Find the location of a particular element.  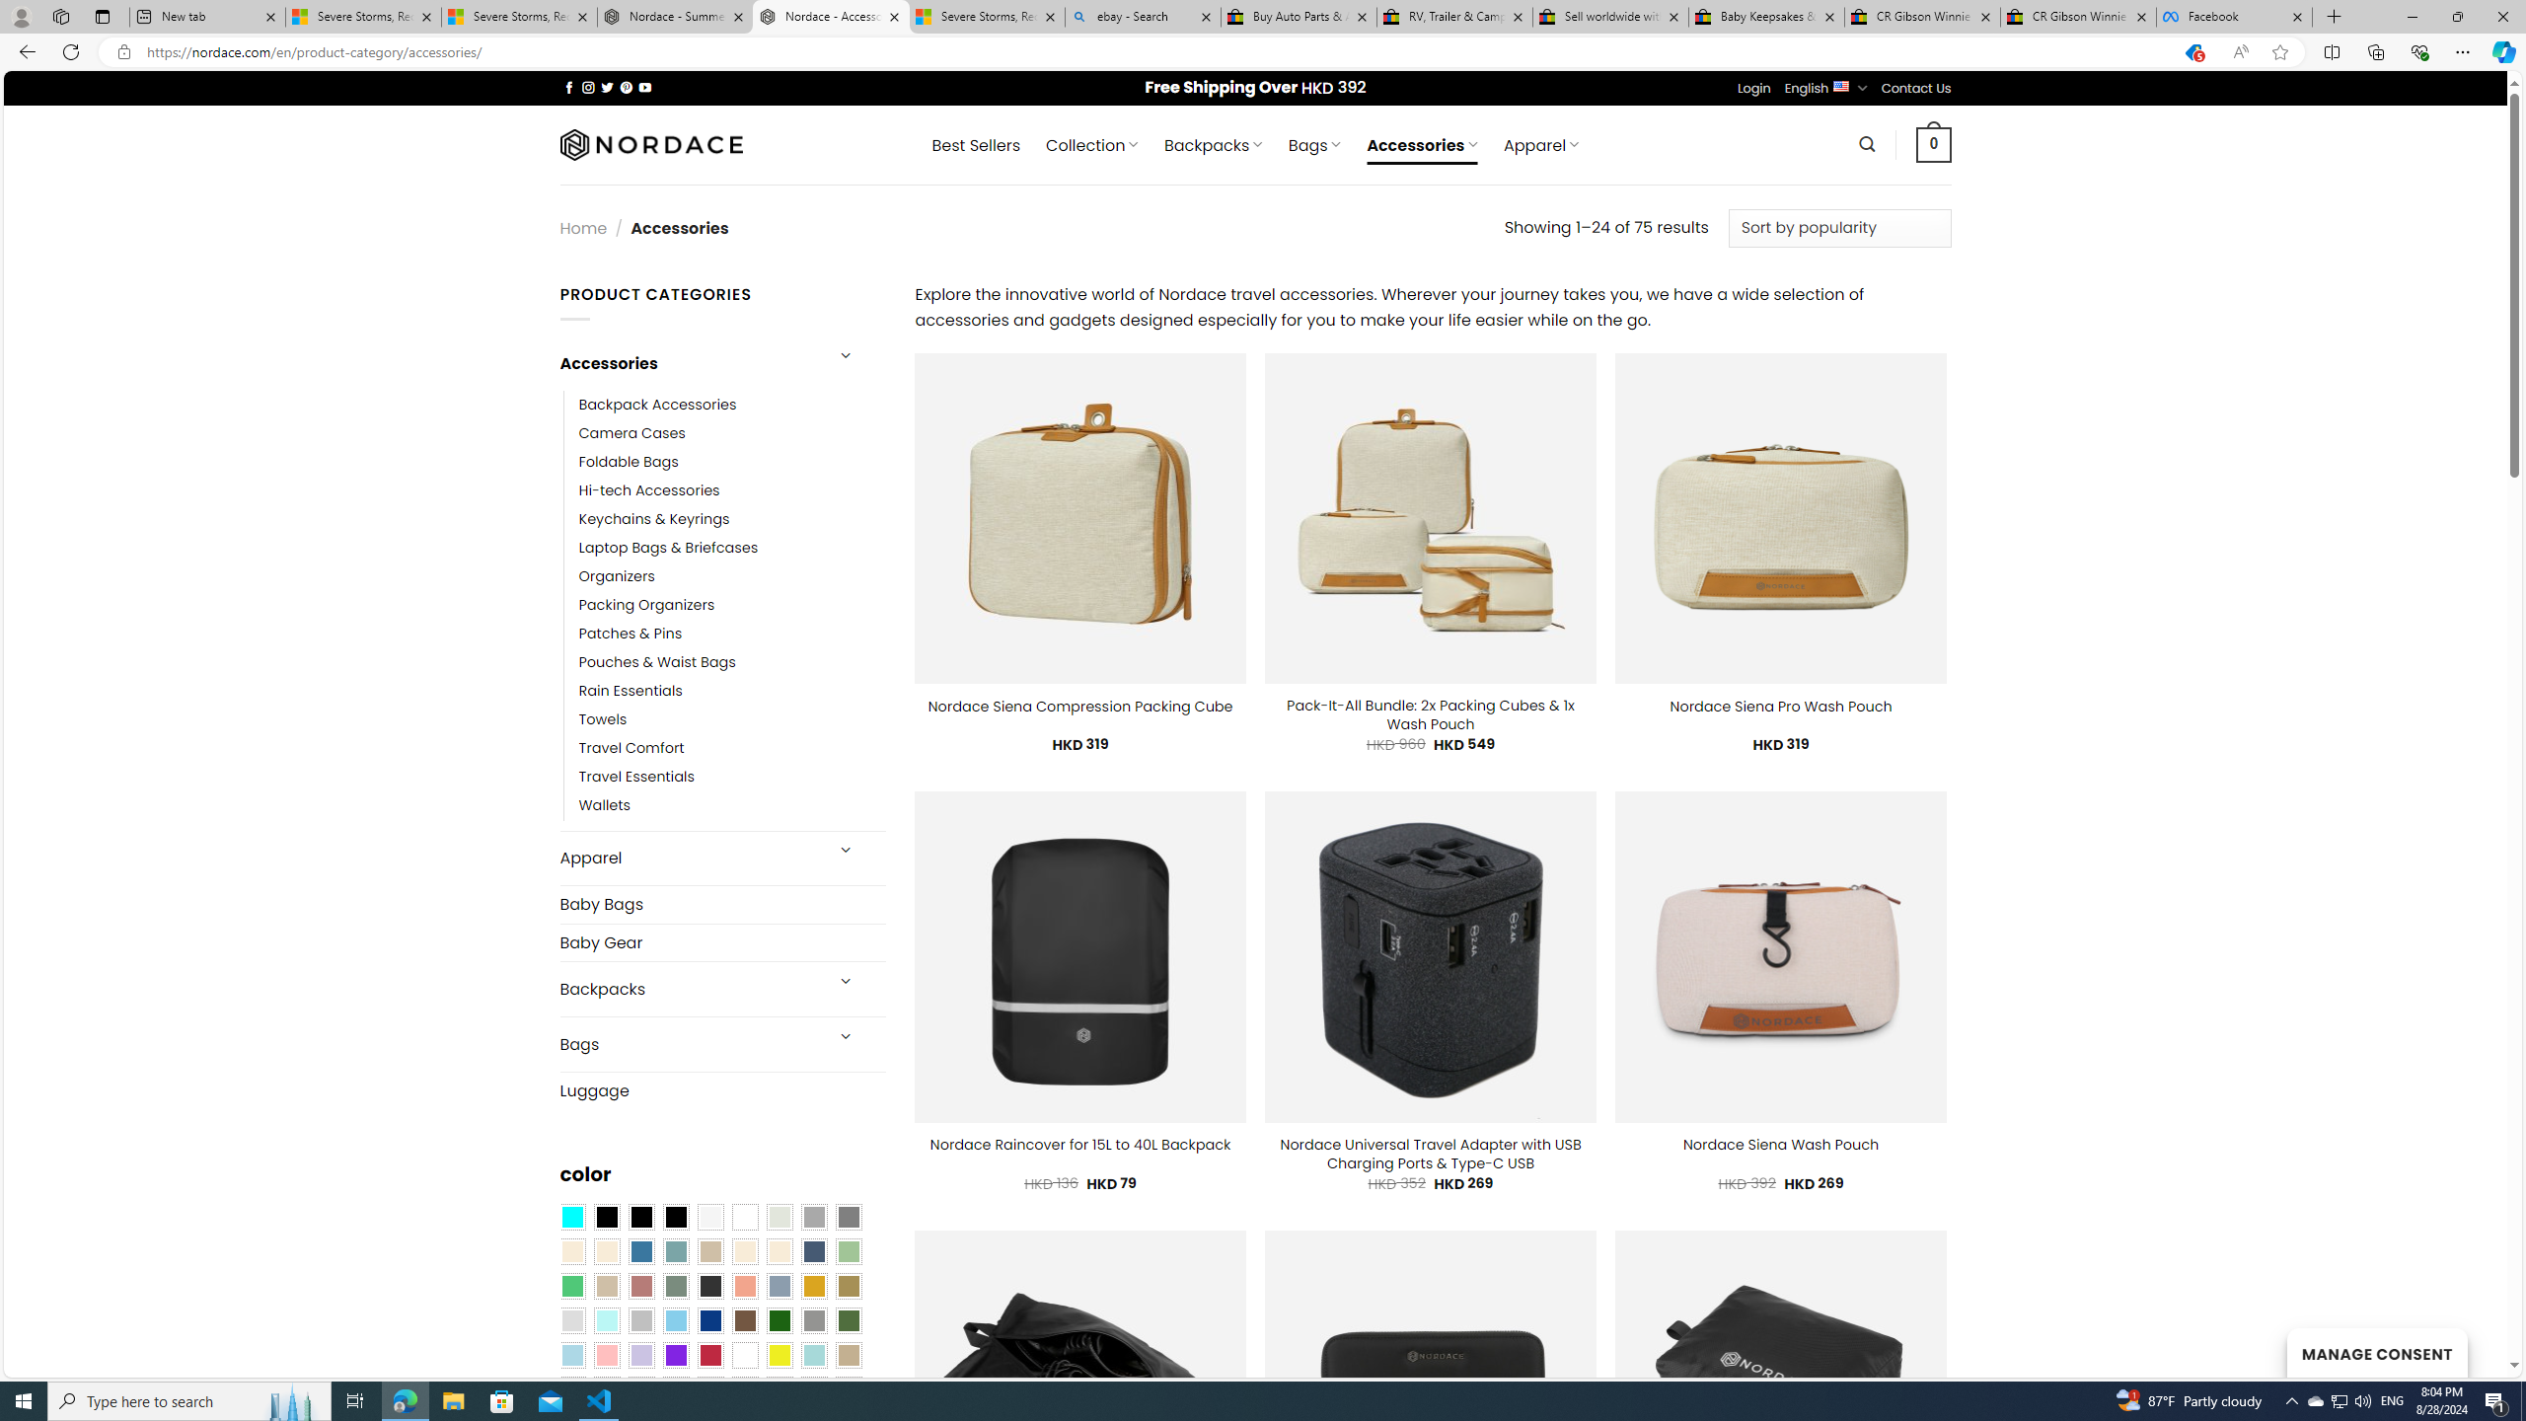

  Best Sellers is located at coordinates (976, 145).